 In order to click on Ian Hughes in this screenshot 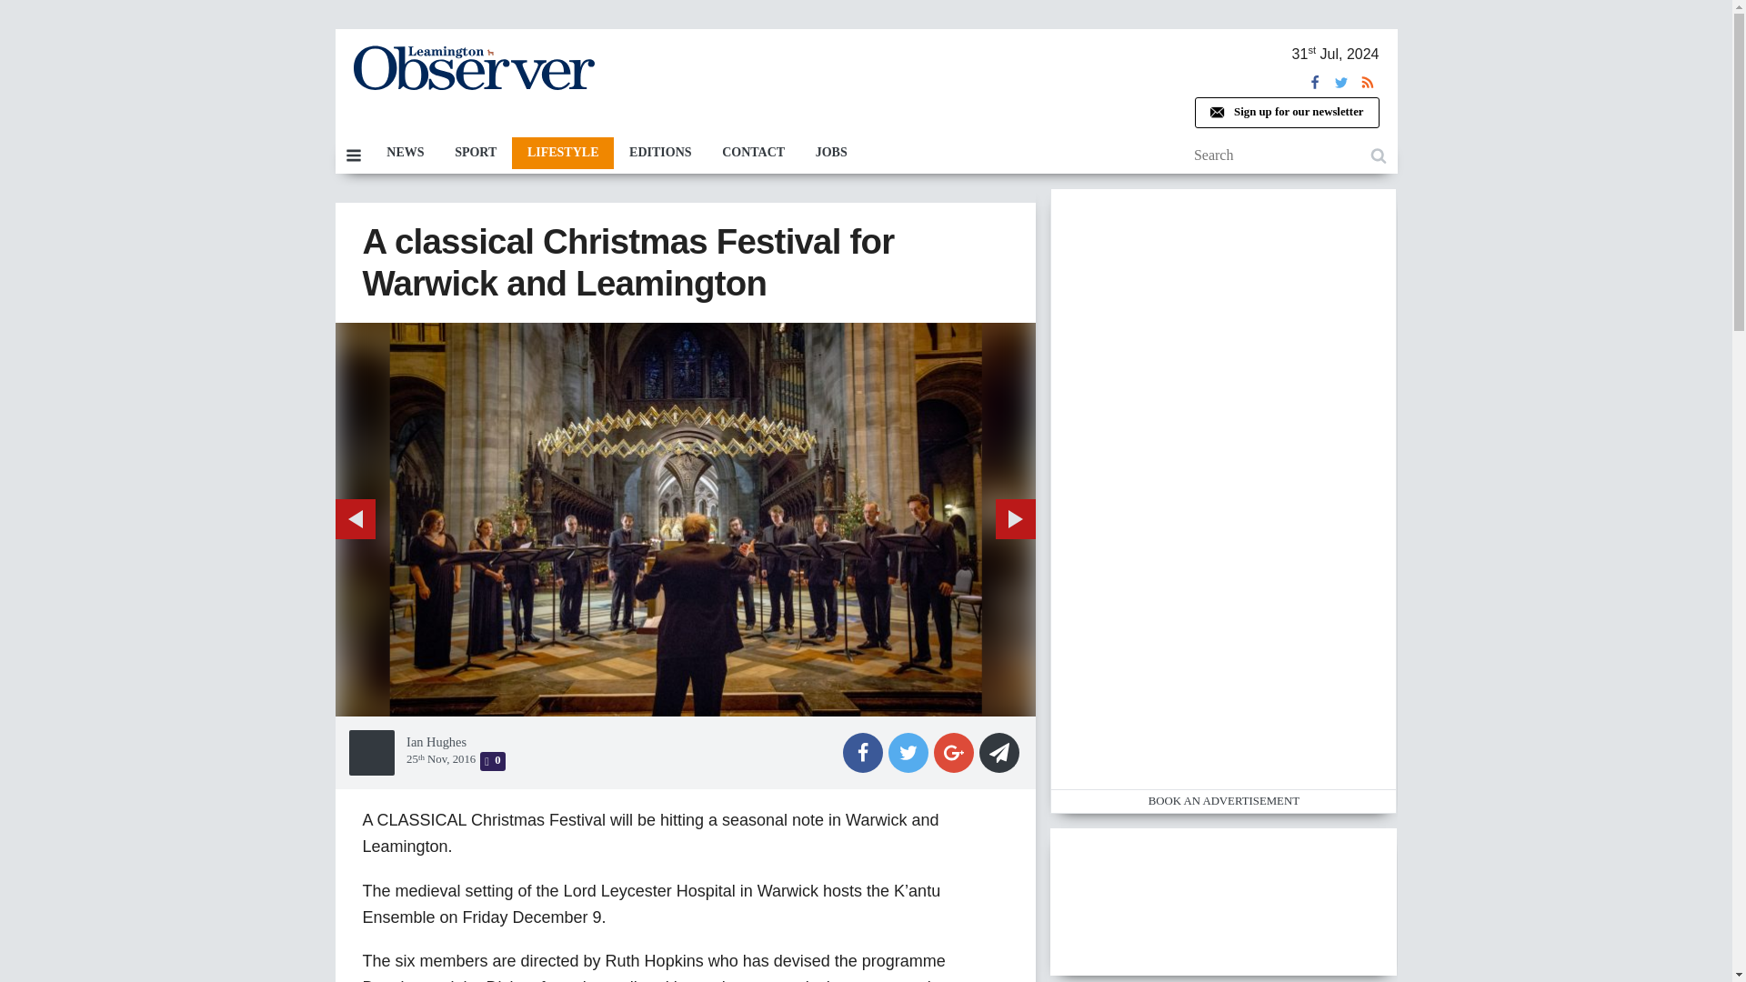, I will do `click(444, 332)`.